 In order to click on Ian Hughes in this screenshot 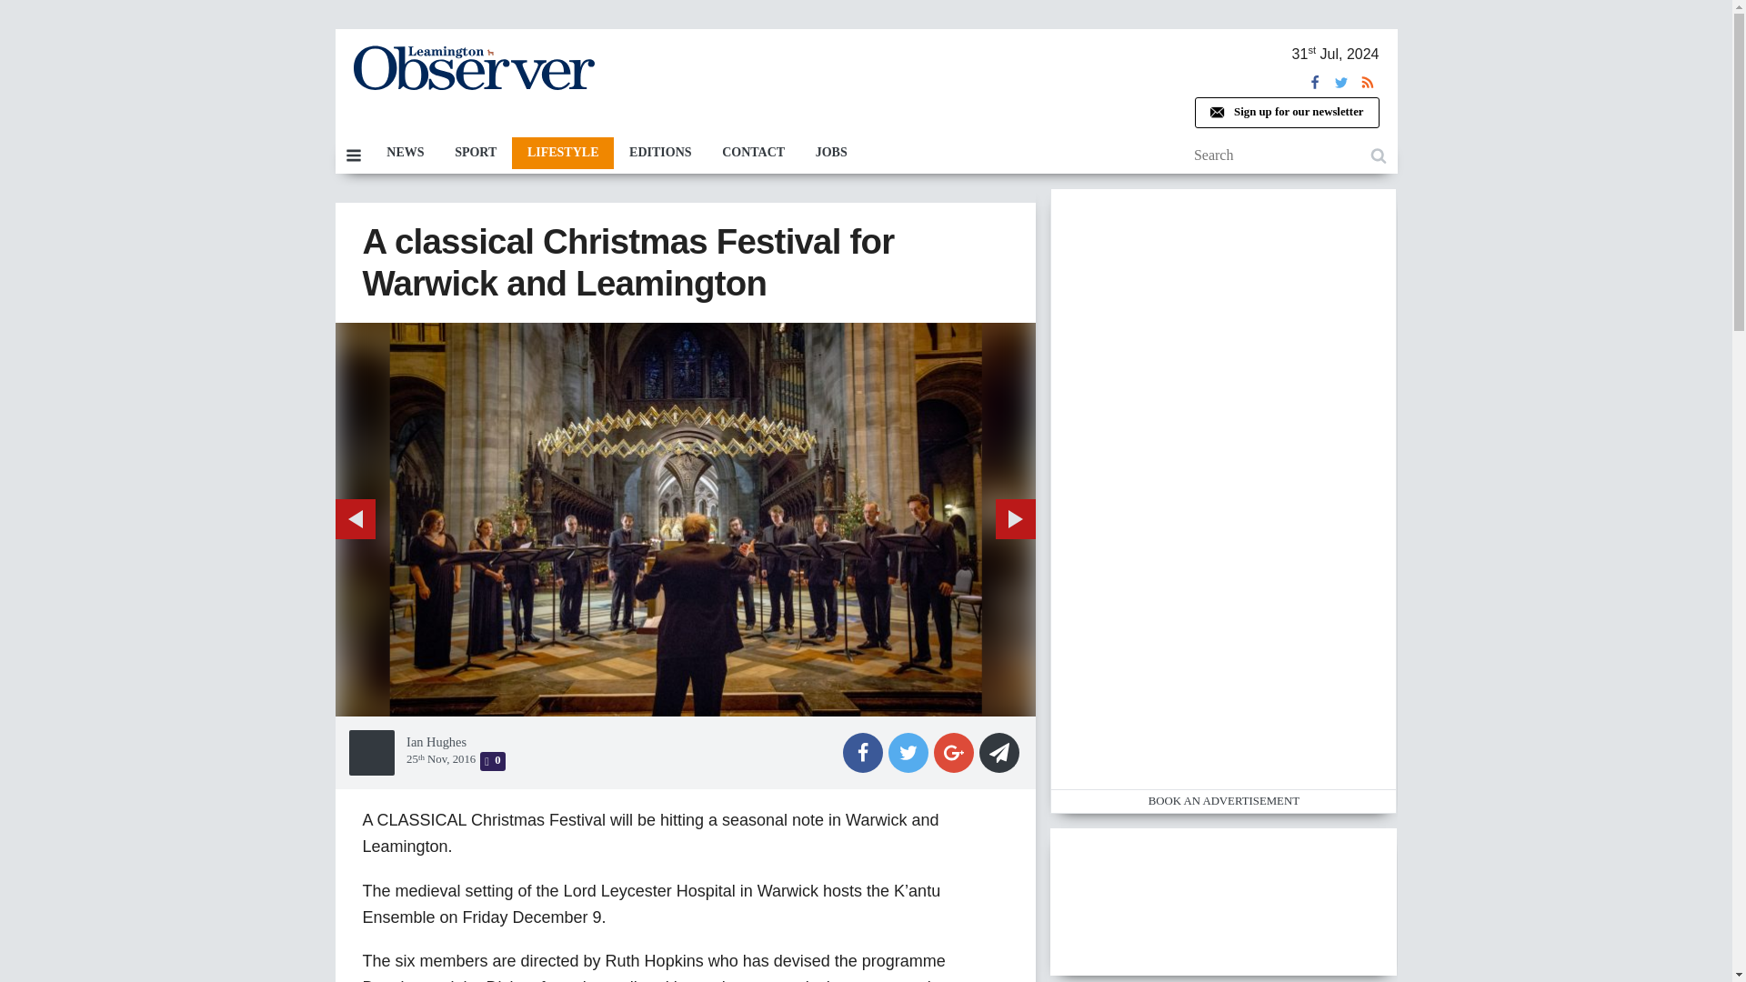, I will do `click(444, 332)`.